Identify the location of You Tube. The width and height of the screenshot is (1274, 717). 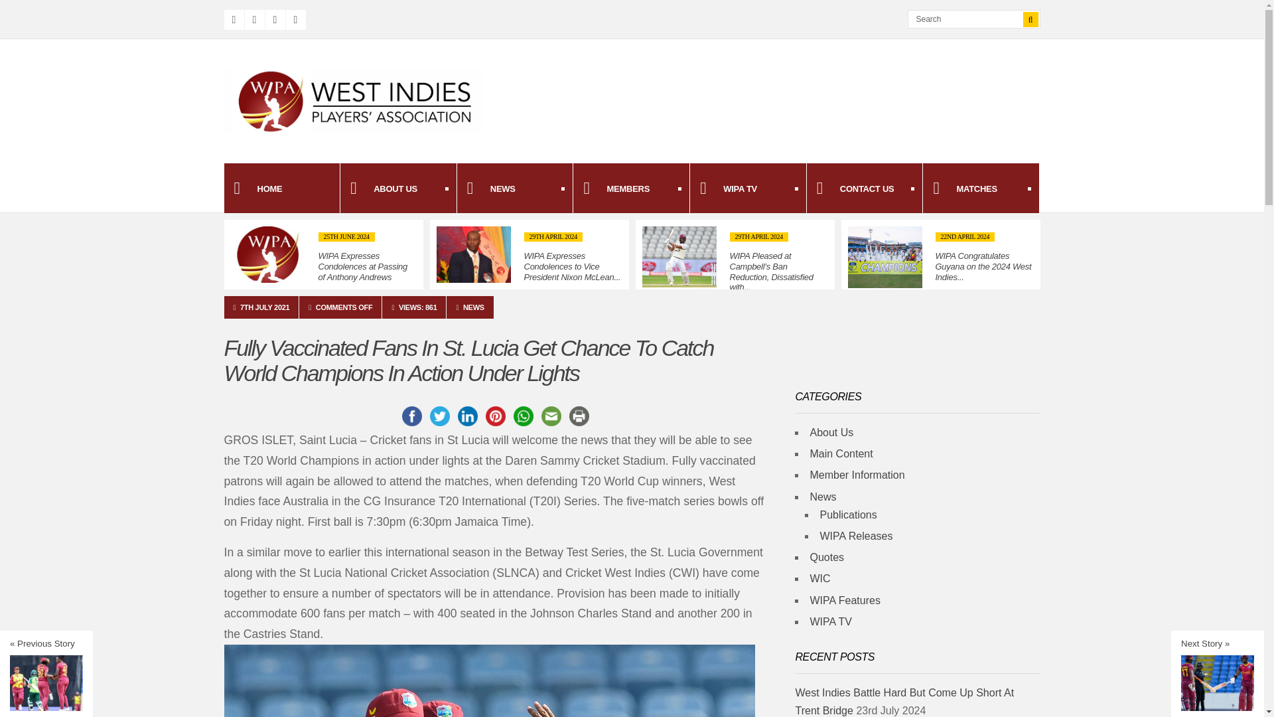
(295, 20).